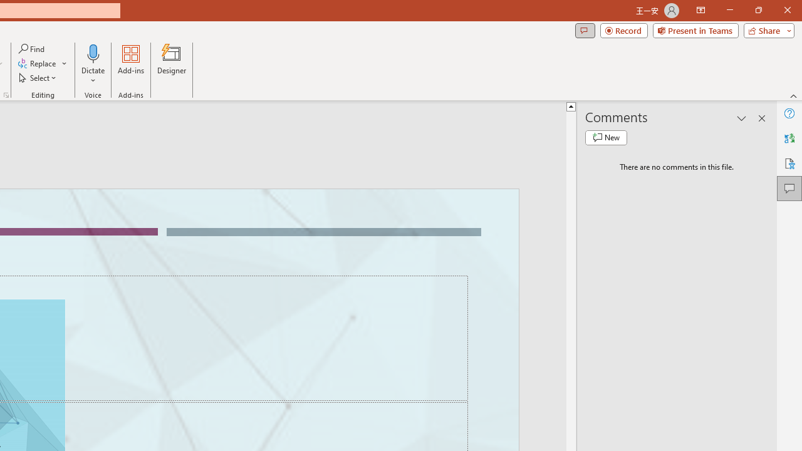  I want to click on Dictate, so click(93, 53).